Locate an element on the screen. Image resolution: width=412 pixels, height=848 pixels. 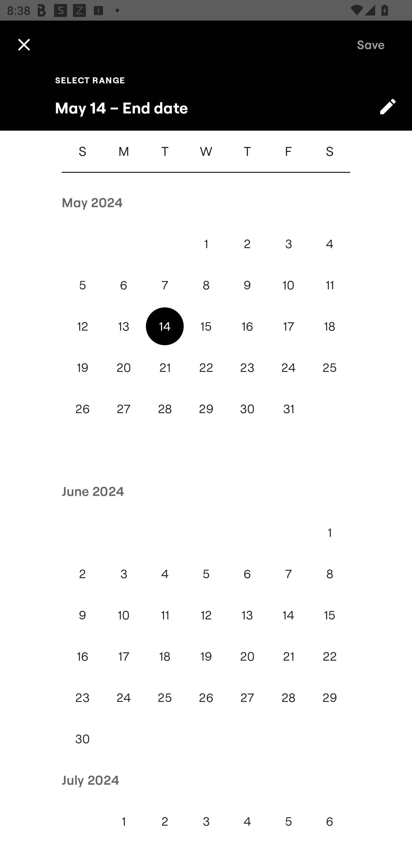
17 Mon, Jun 17 is located at coordinates (124, 656).